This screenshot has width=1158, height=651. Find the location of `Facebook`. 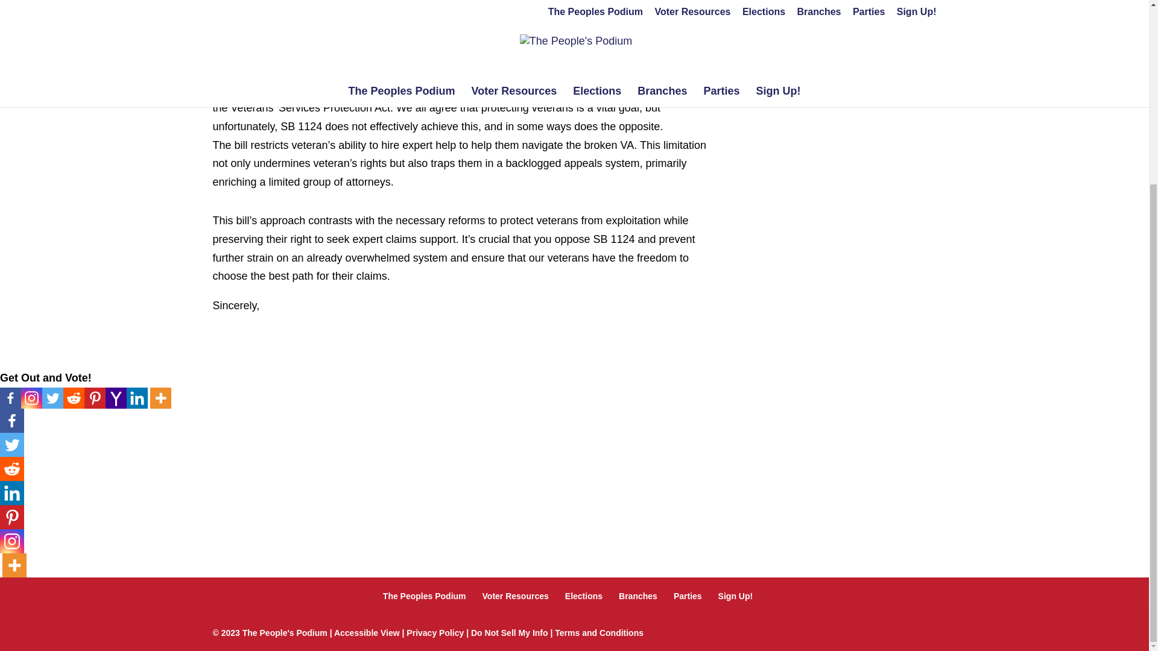

Facebook is located at coordinates (12, 421).